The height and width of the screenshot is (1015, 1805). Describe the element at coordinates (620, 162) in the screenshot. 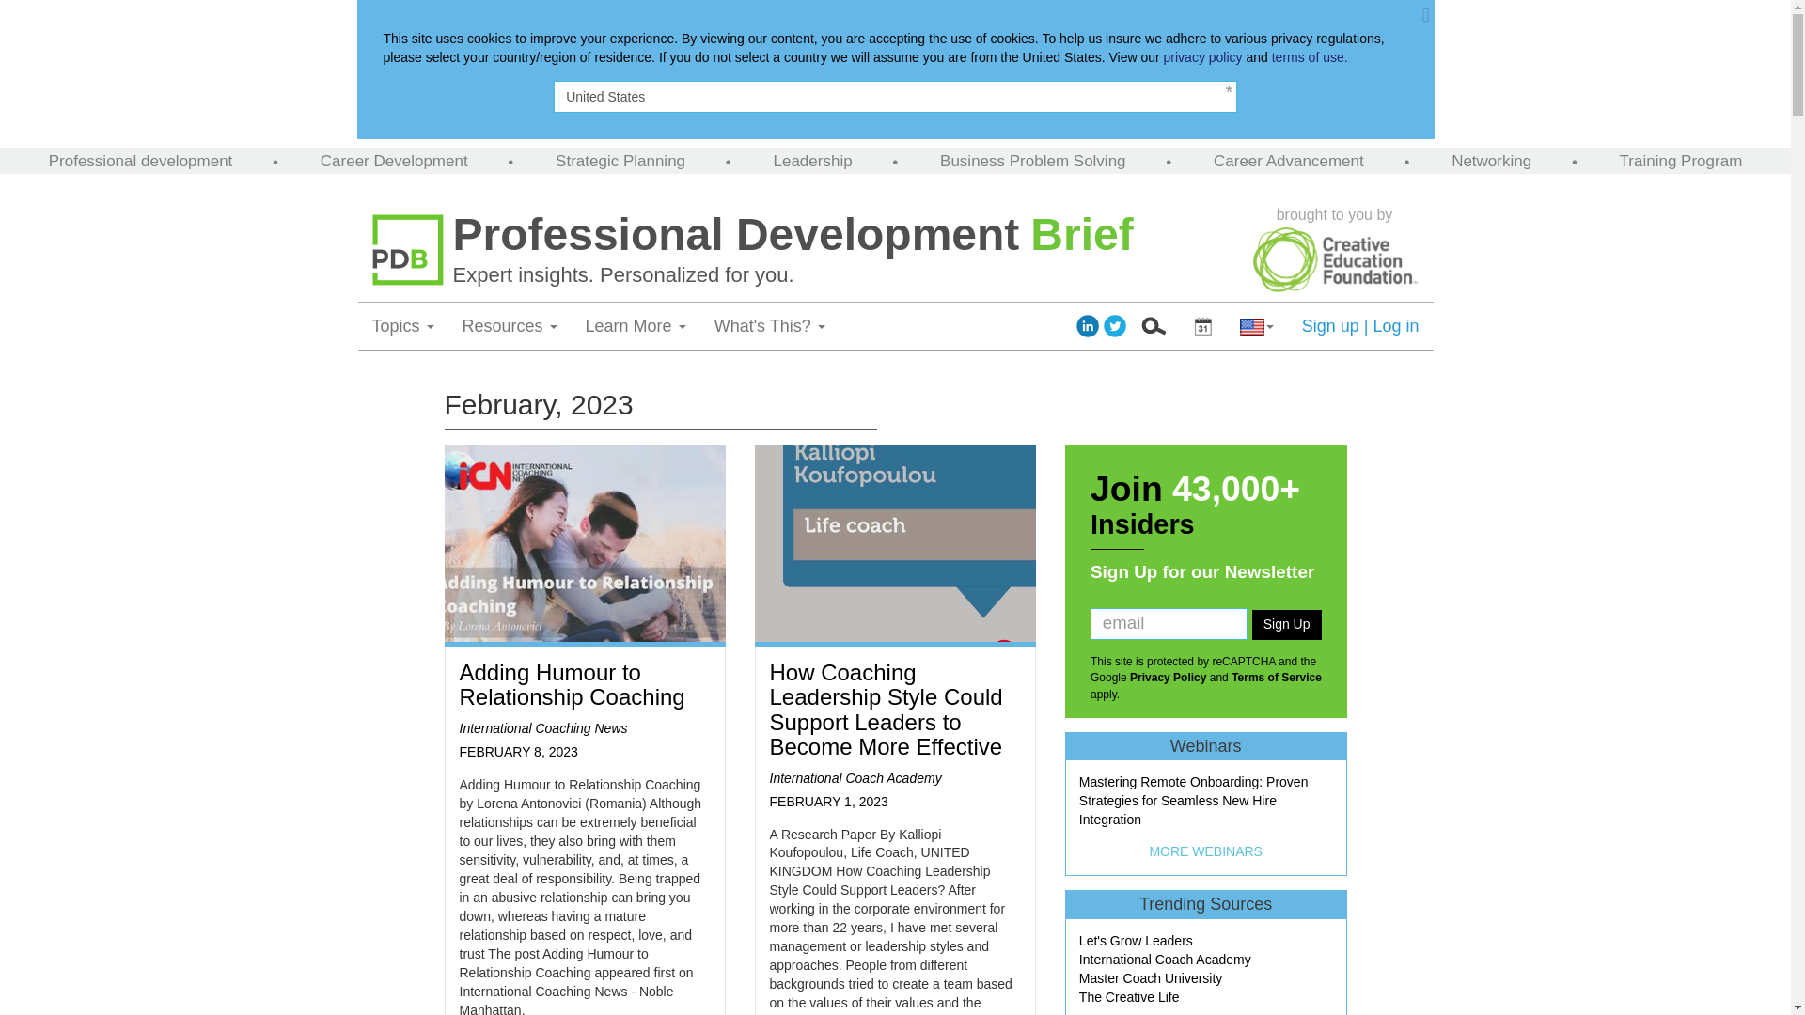

I see `Strategic Planning` at that location.